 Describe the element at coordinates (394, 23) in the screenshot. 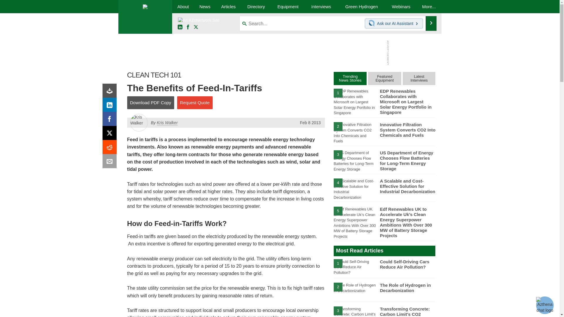

I see `Chat with our AI Assistant Ask our AI Assistant` at that location.